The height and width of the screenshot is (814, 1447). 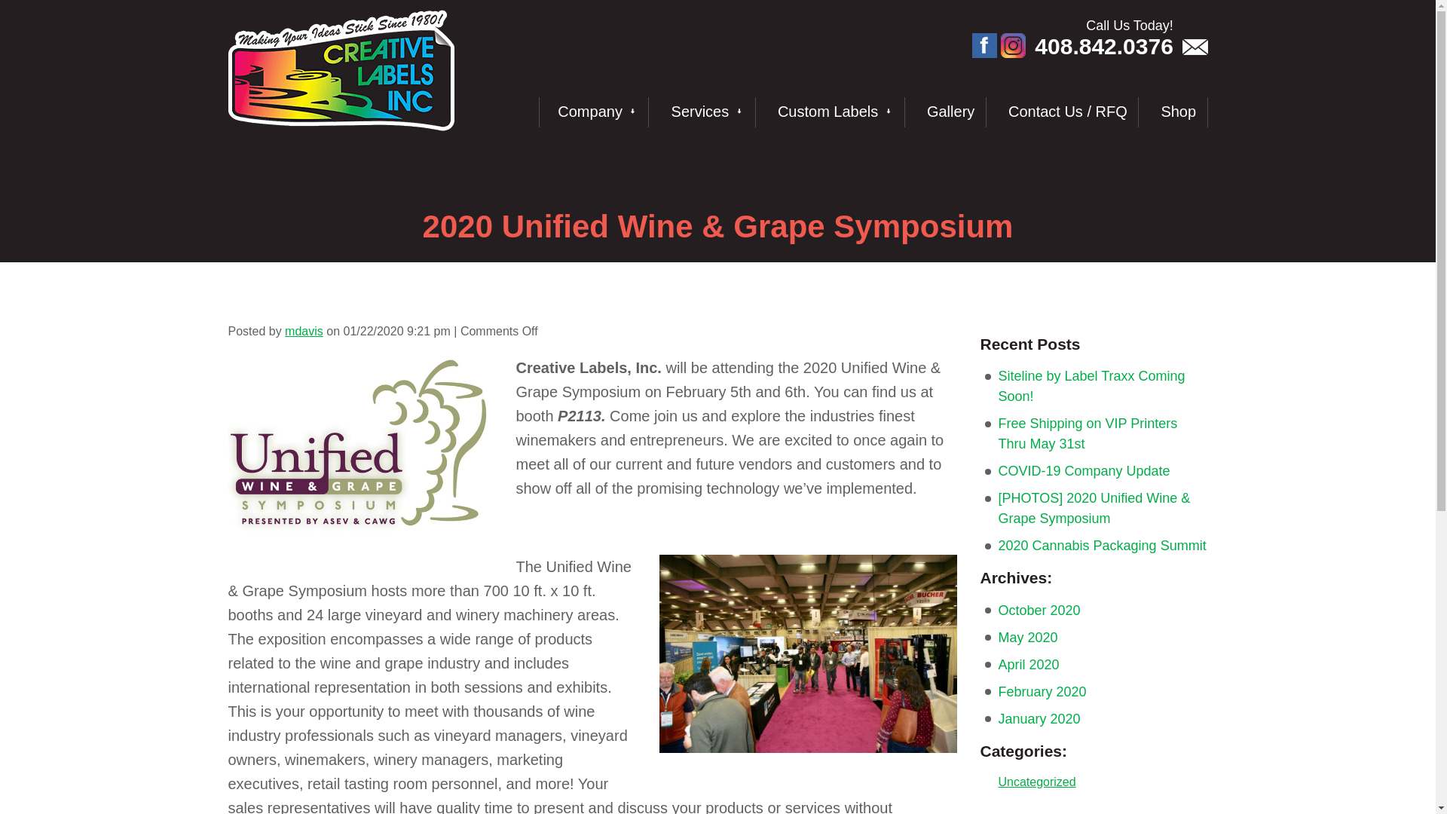 What do you see at coordinates (704, 112) in the screenshot?
I see `Services` at bounding box center [704, 112].